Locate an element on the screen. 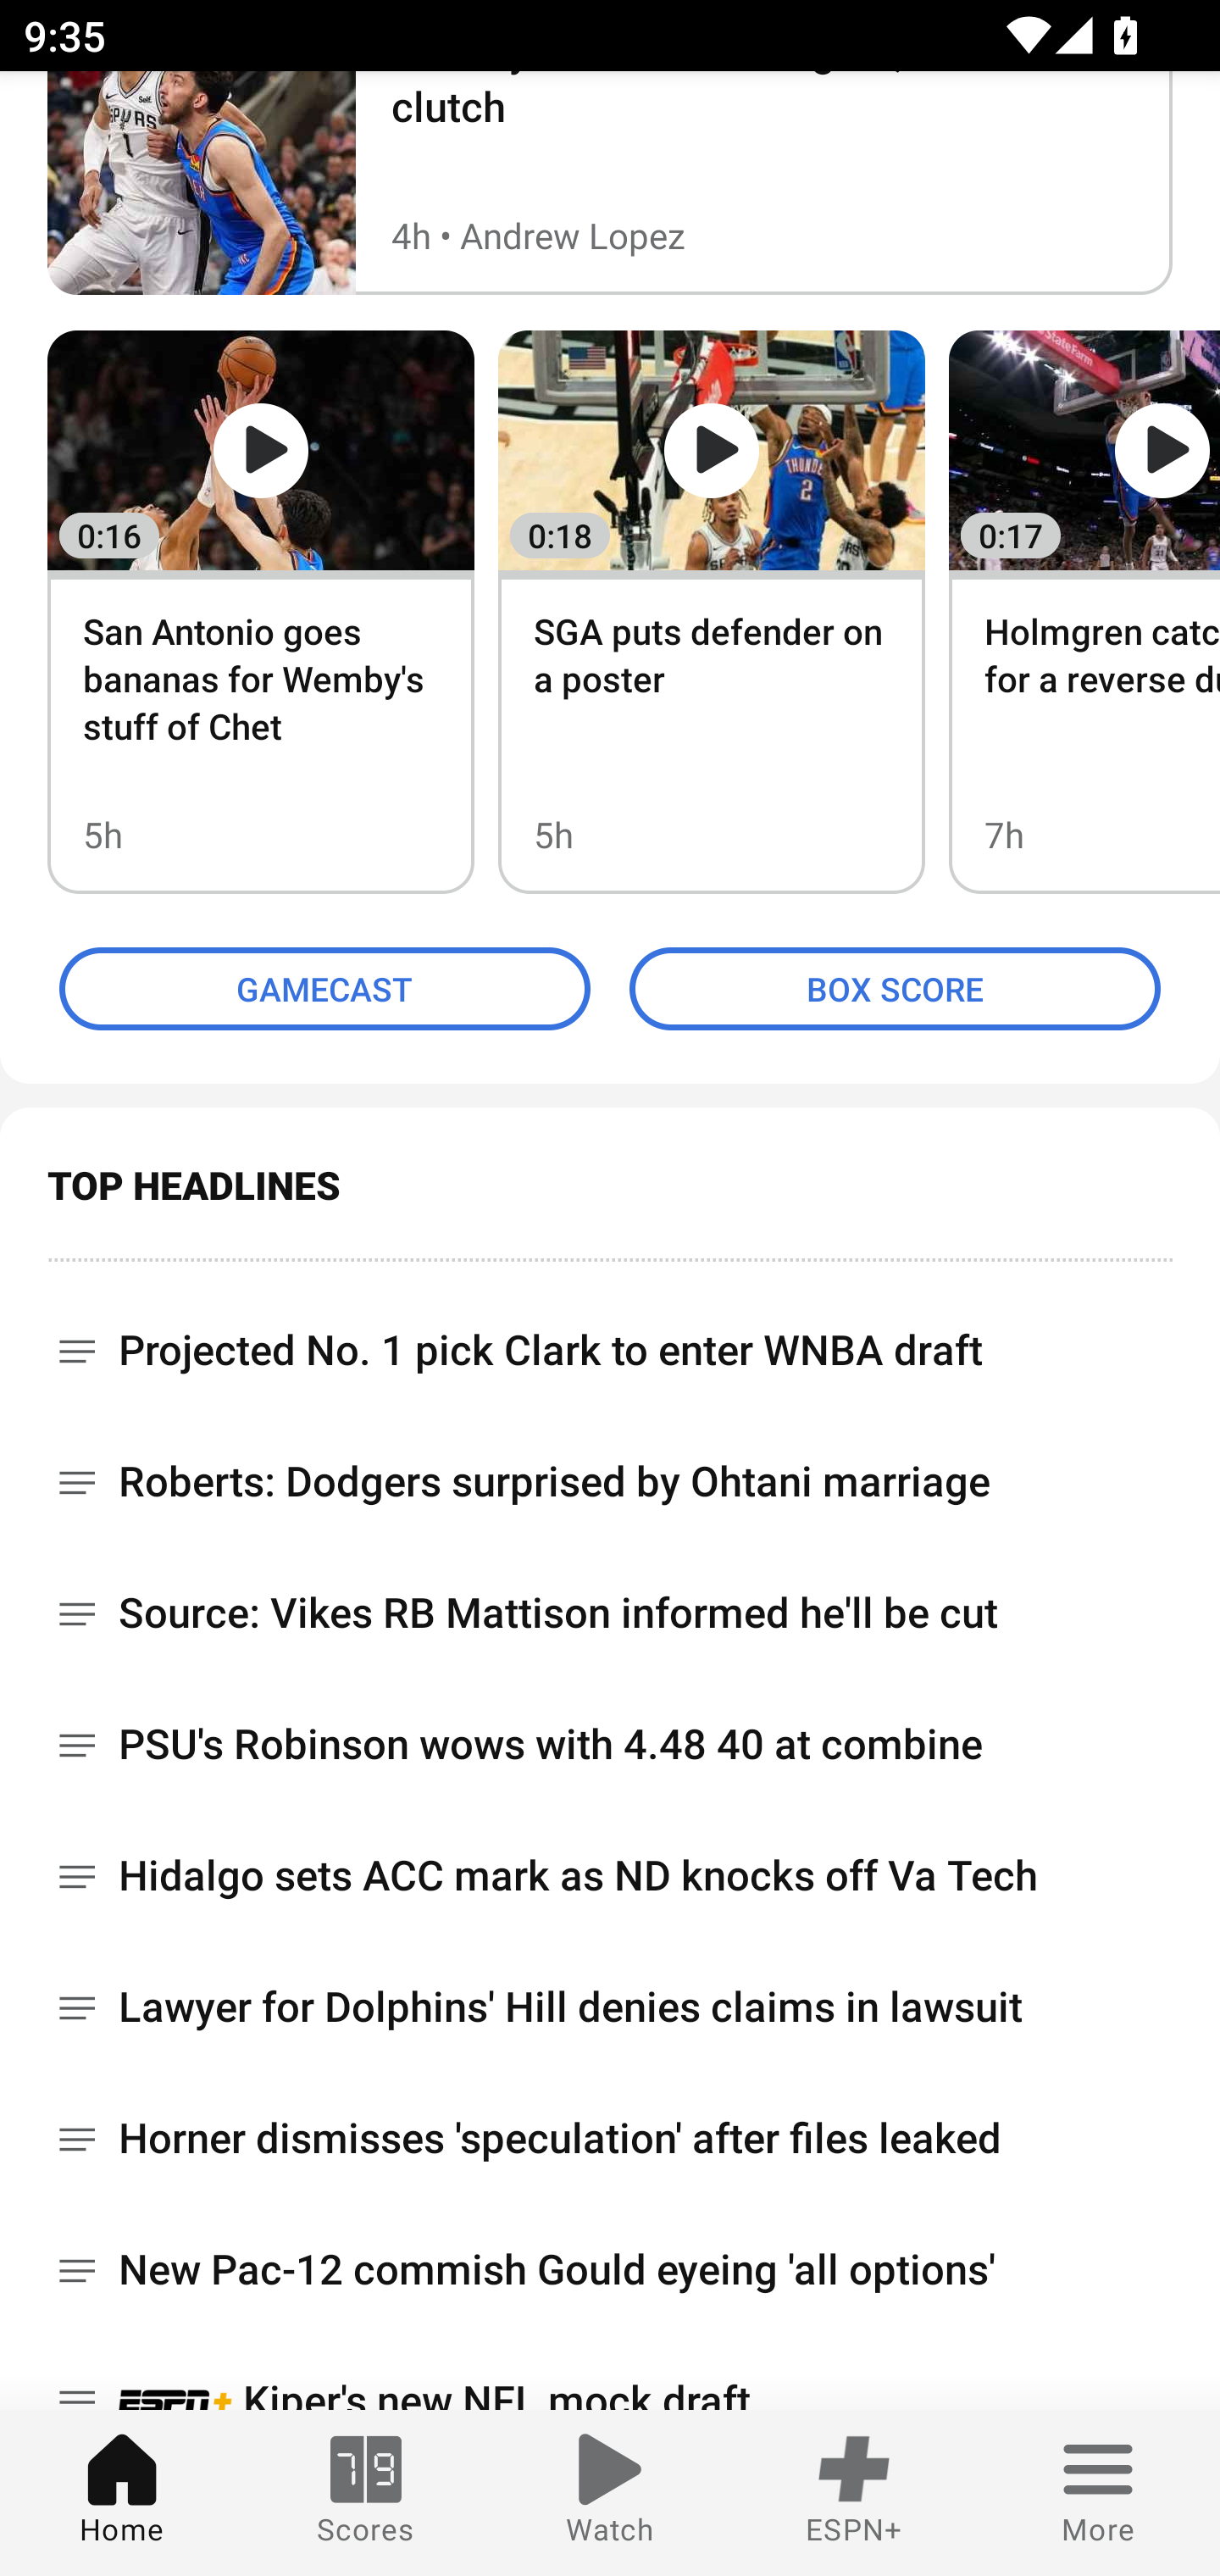   0:17 Holmgren catches lob for a reverse dunk 7h is located at coordinates (1084, 612).